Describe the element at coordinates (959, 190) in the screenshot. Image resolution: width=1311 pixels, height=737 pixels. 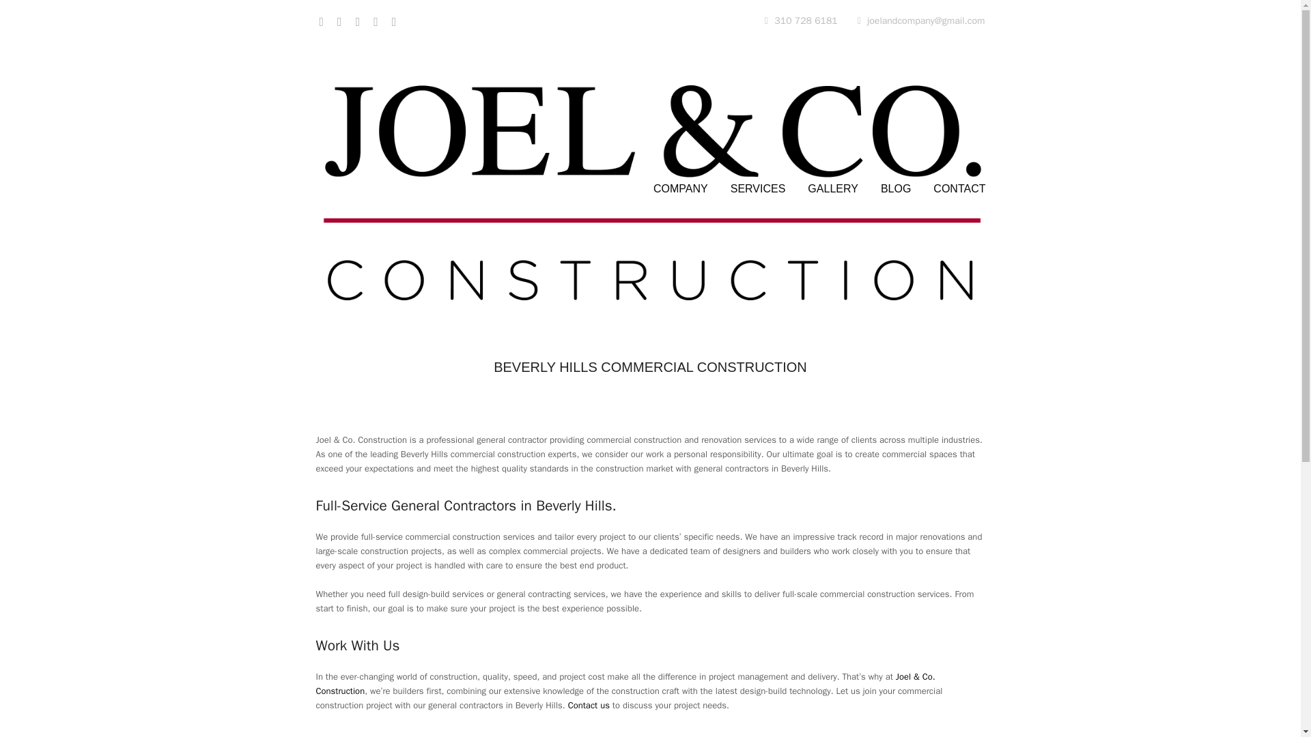
I see `CONTACT` at that location.